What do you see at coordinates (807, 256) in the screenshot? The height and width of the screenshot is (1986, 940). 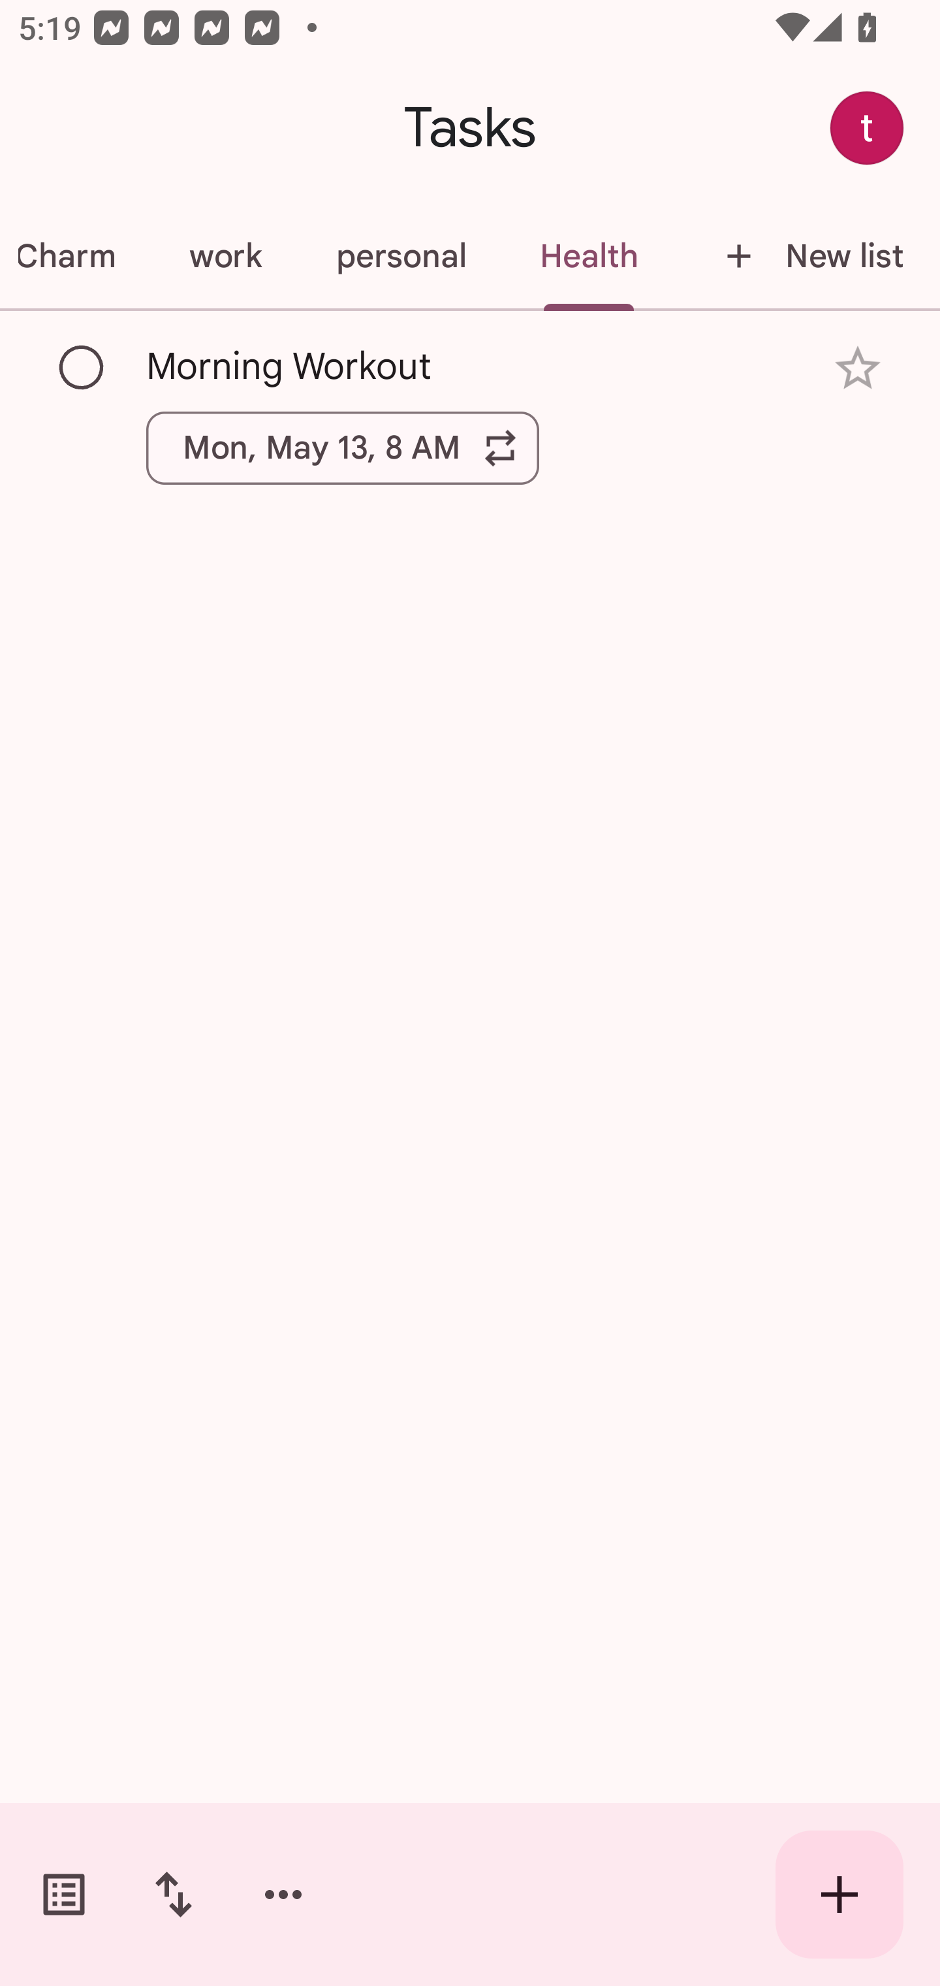 I see `New list` at bounding box center [807, 256].